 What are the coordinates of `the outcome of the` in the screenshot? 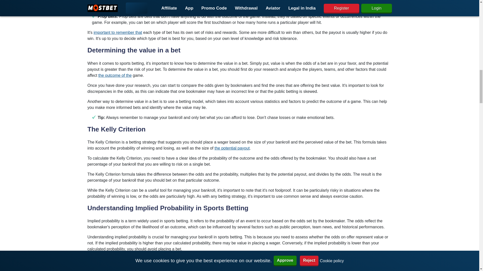 It's located at (115, 75).